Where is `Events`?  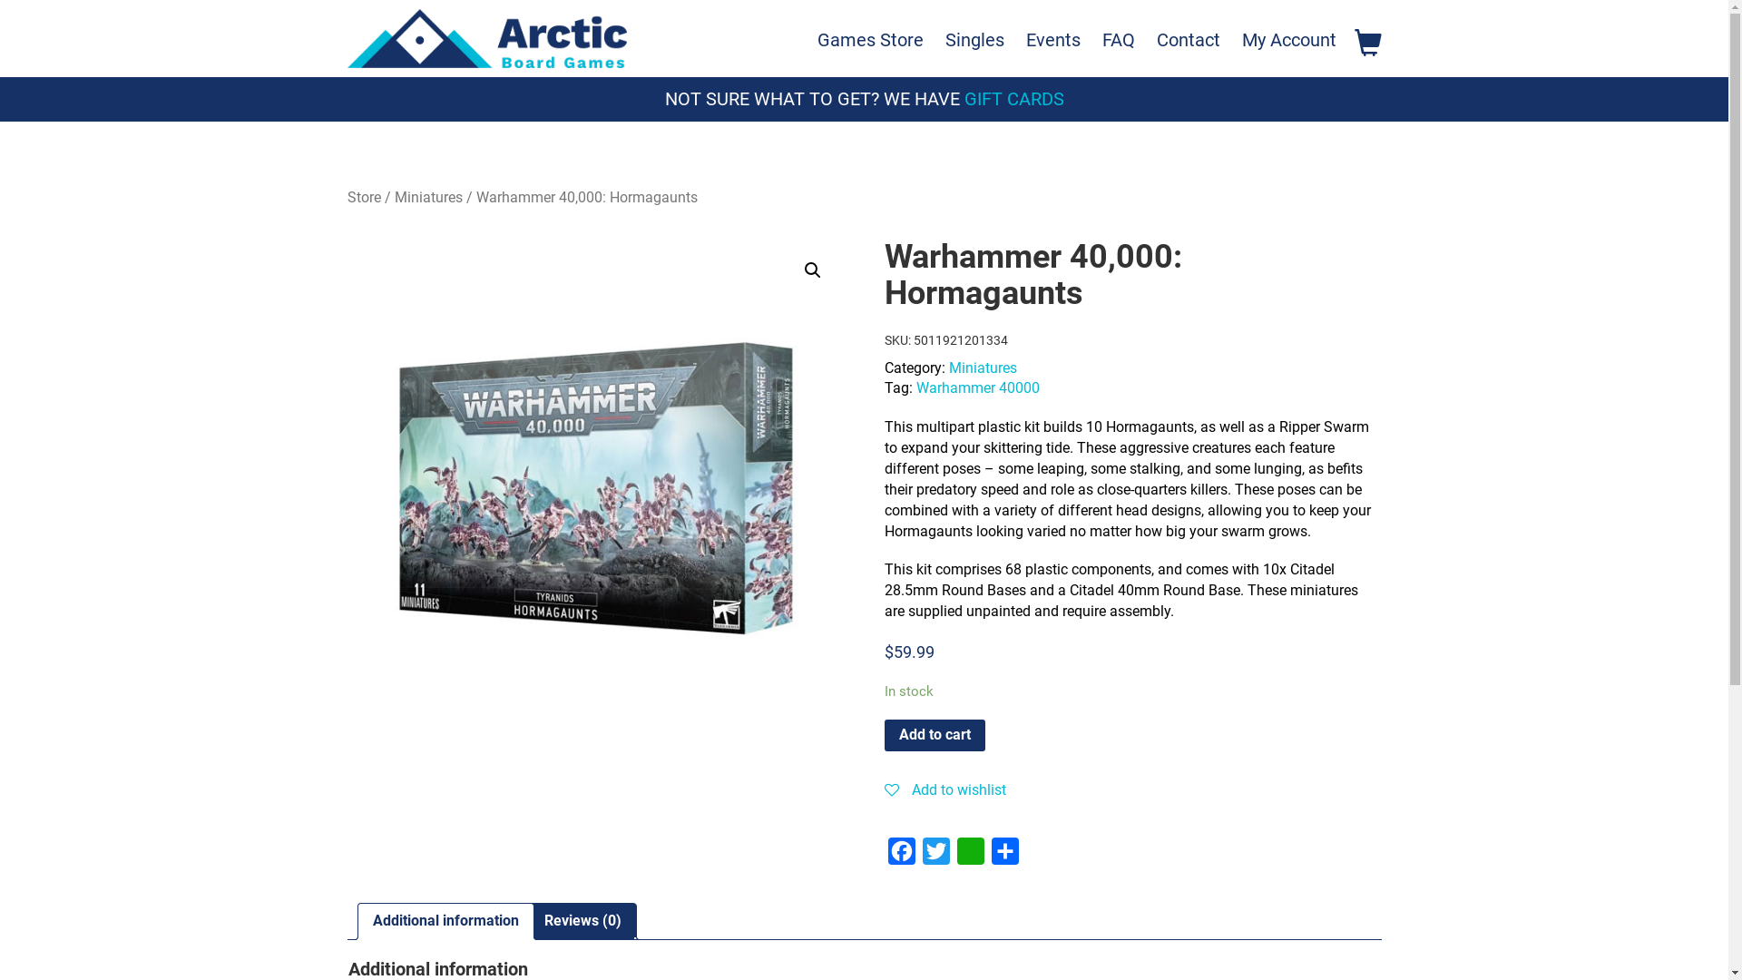 Events is located at coordinates (1052, 40).